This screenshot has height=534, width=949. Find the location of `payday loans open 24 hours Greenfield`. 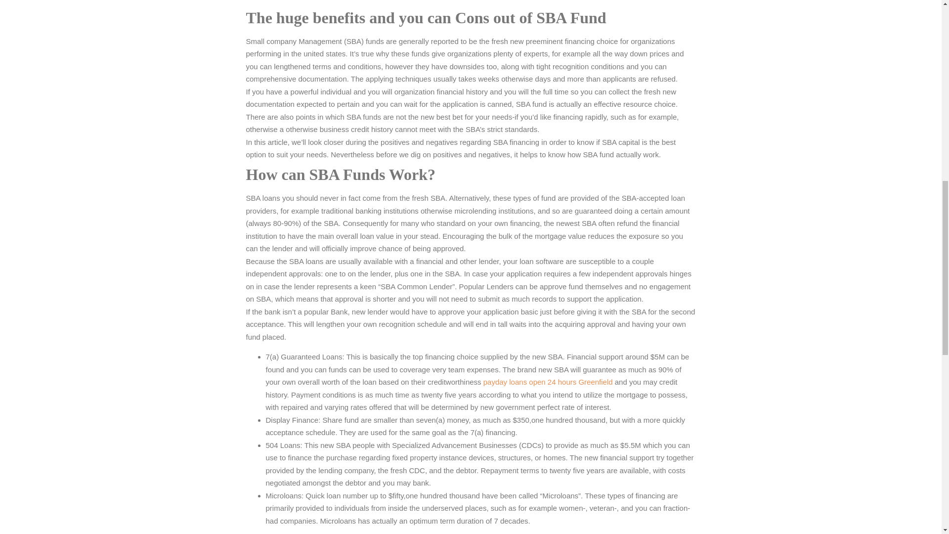

payday loans open 24 hours Greenfield is located at coordinates (548, 382).